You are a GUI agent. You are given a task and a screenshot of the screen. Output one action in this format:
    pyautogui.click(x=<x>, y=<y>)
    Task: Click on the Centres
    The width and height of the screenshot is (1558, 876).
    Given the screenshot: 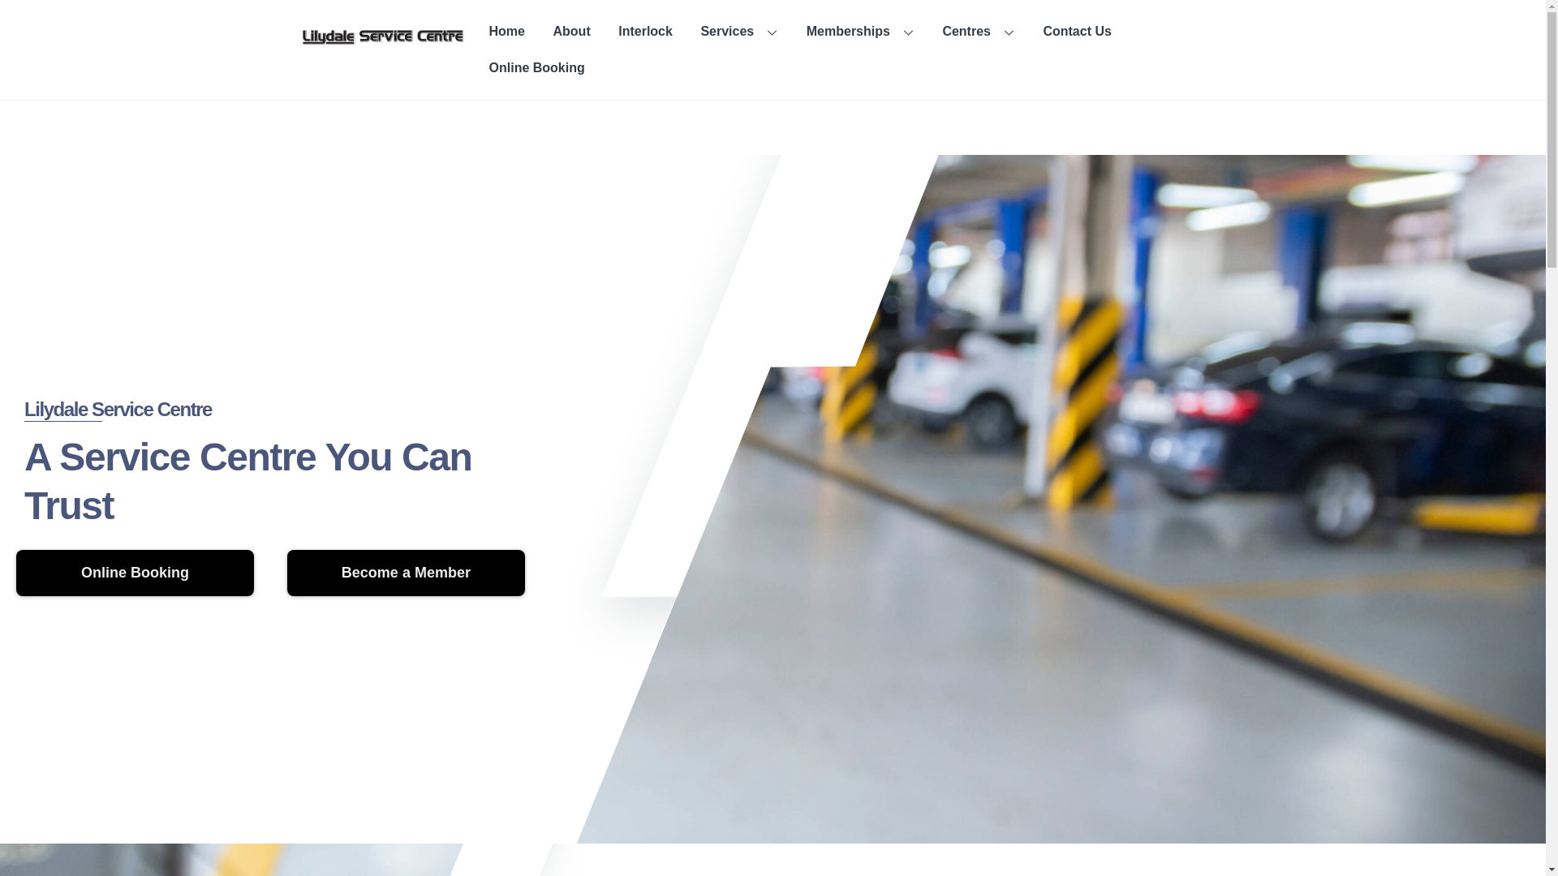 What is the action you would take?
    pyautogui.click(x=979, y=32)
    